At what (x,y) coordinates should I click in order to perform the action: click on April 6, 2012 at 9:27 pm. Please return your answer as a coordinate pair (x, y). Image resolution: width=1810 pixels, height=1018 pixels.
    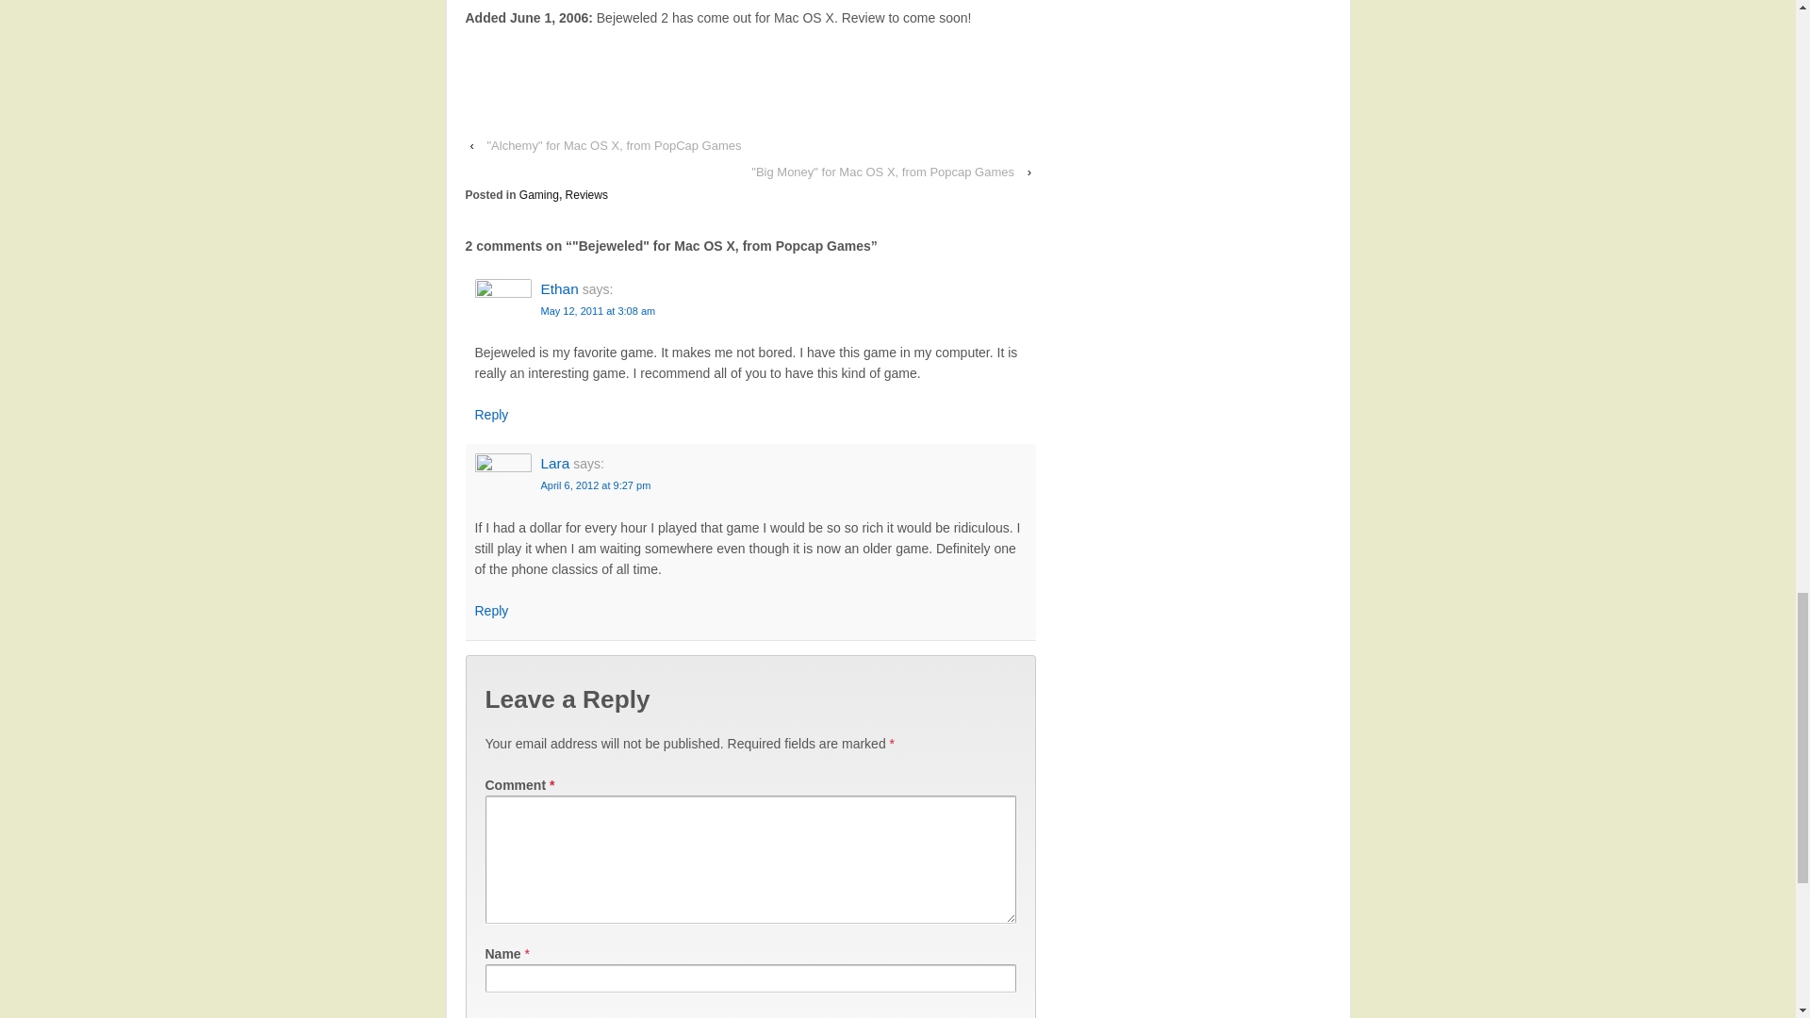
    Looking at the image, I should click on (596, 484).